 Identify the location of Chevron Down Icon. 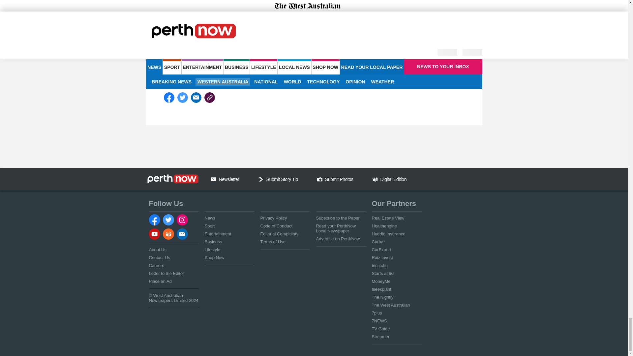
(261, 179).